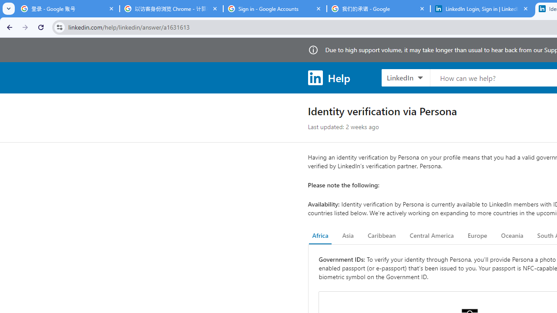 The width and height of the screenshot is (557, 313). What do you see at coordinates (406, 77) in the screenshot?
I see `LinkedIn products to search, LinkedIn selected` at bounding box center [406, 77].